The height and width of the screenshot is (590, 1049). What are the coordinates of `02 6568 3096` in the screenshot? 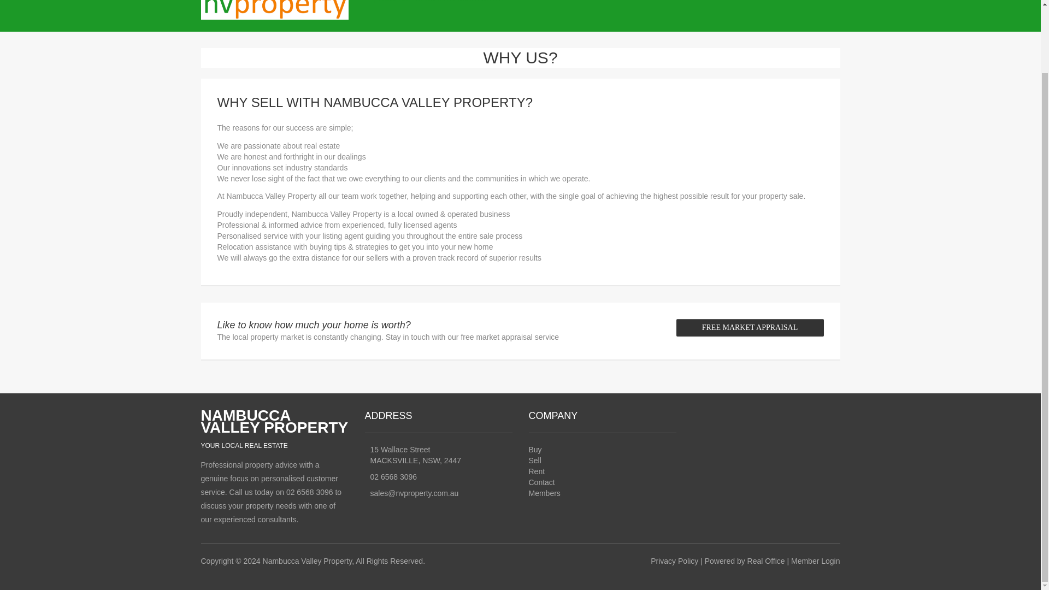 It's located at (393, 477).